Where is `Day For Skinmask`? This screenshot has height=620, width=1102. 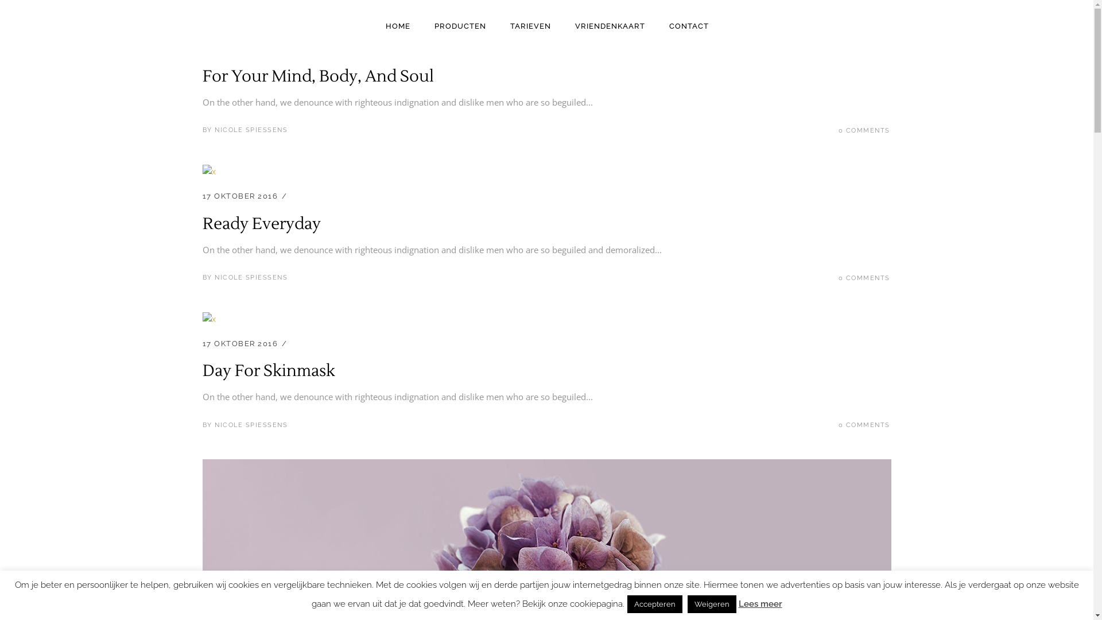
Day For Skinmask is located at coordinates (209, 319).